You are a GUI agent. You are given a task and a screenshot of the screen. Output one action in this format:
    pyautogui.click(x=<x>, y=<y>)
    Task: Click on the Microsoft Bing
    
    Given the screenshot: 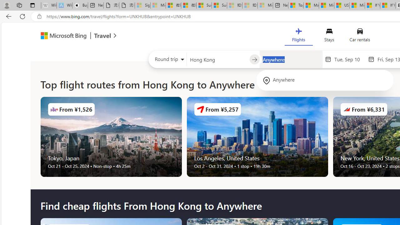 What is the action you would take?
    pyautogui.click(x=61, y=36)
    